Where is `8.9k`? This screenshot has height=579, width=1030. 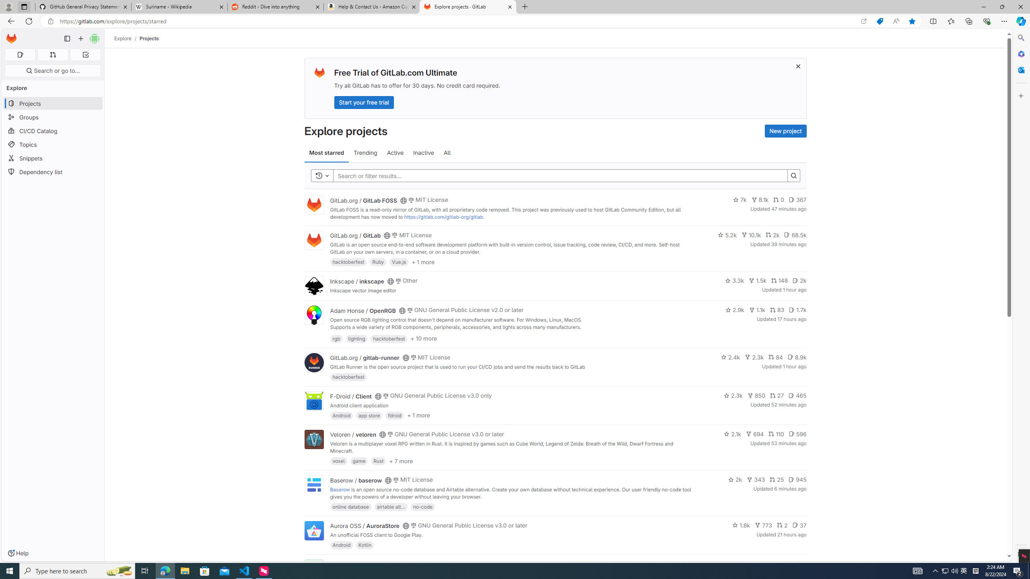
8.9k is located at coordinates (797, 357).